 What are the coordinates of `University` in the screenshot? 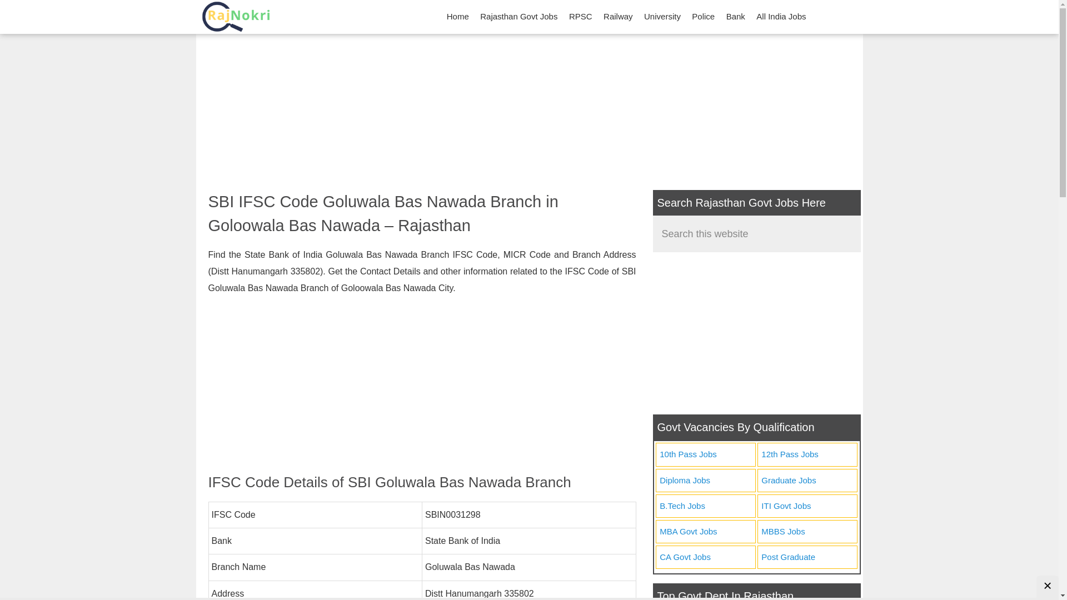 It's located at (662, 17).